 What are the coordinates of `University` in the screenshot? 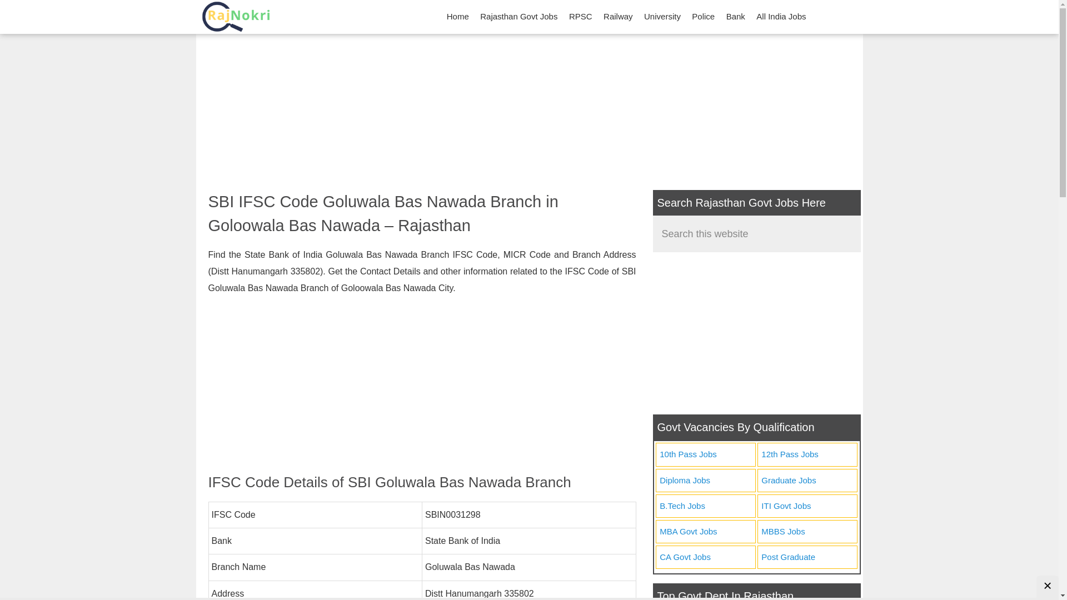 It's located at (662, 17).